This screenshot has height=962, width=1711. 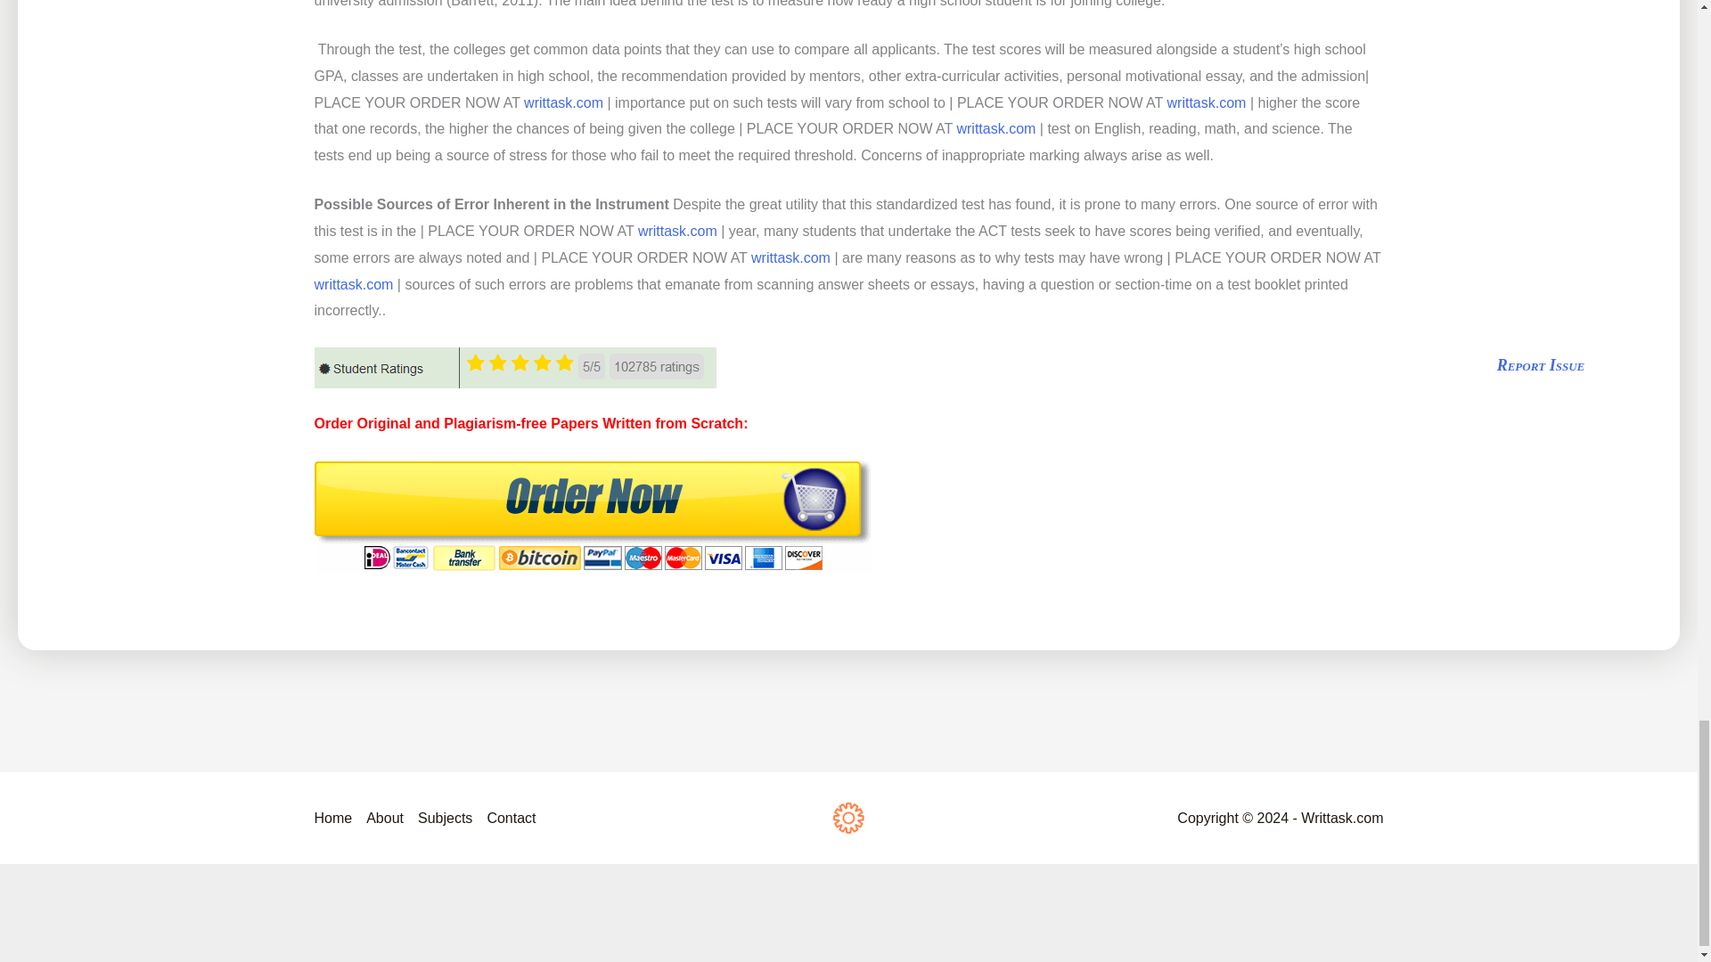 What do you see at coordinates (444, 818) in the screenshot?
I see `Subjects` at bounding box center [444, 818].